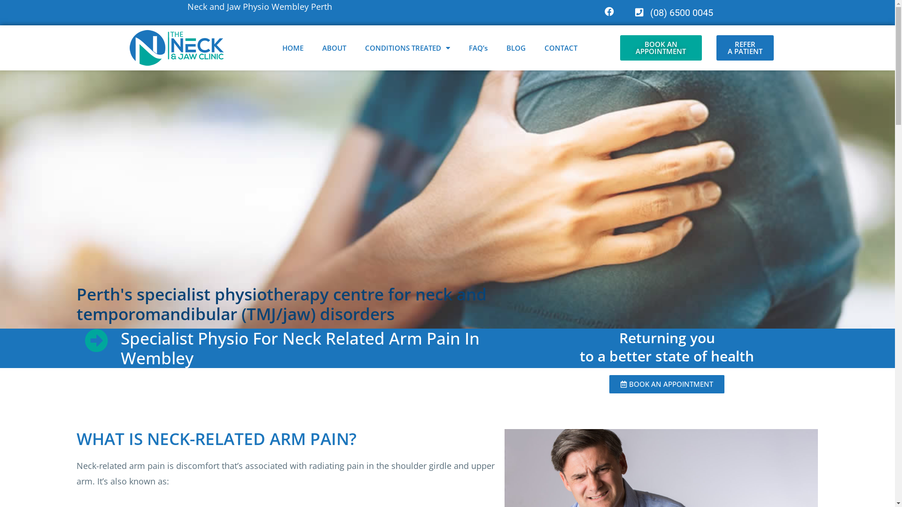 The image size is (902, 507). I want to click on (08) 6500 0045, so click(674, 13).